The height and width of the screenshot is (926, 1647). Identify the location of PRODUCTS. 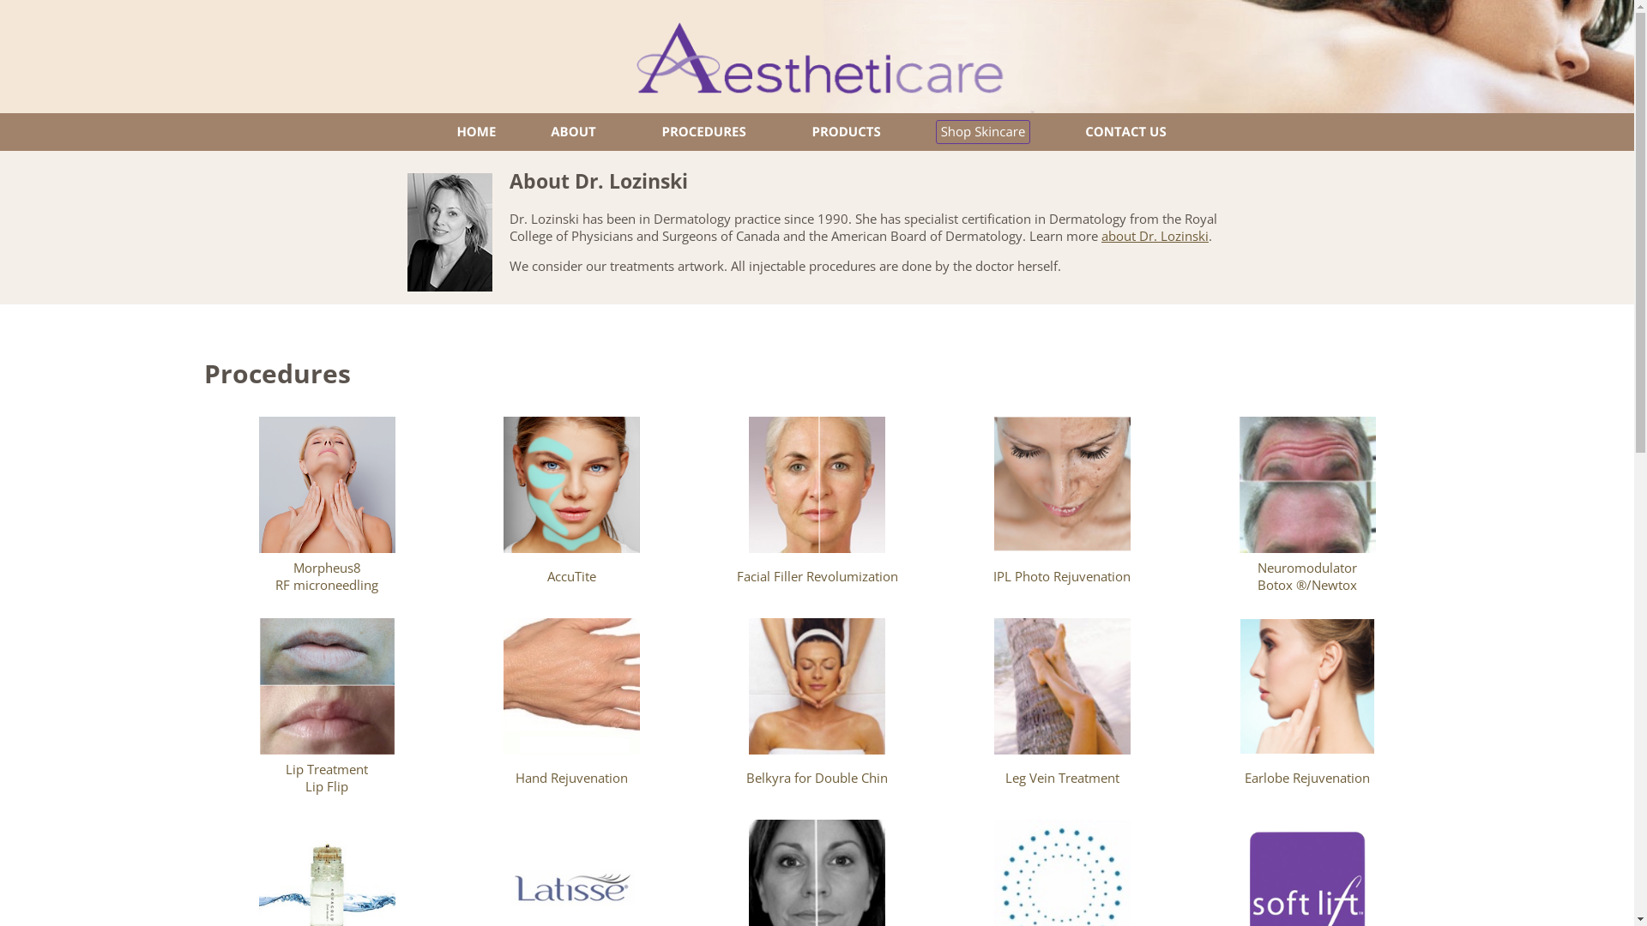
(846, 132).